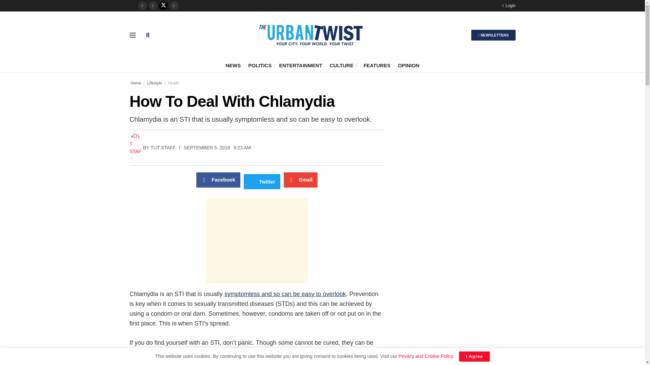  Describe the element at coordinates (285, 294) in the screenshot. I see `symptomless and so can be easy to overlook` at that location.